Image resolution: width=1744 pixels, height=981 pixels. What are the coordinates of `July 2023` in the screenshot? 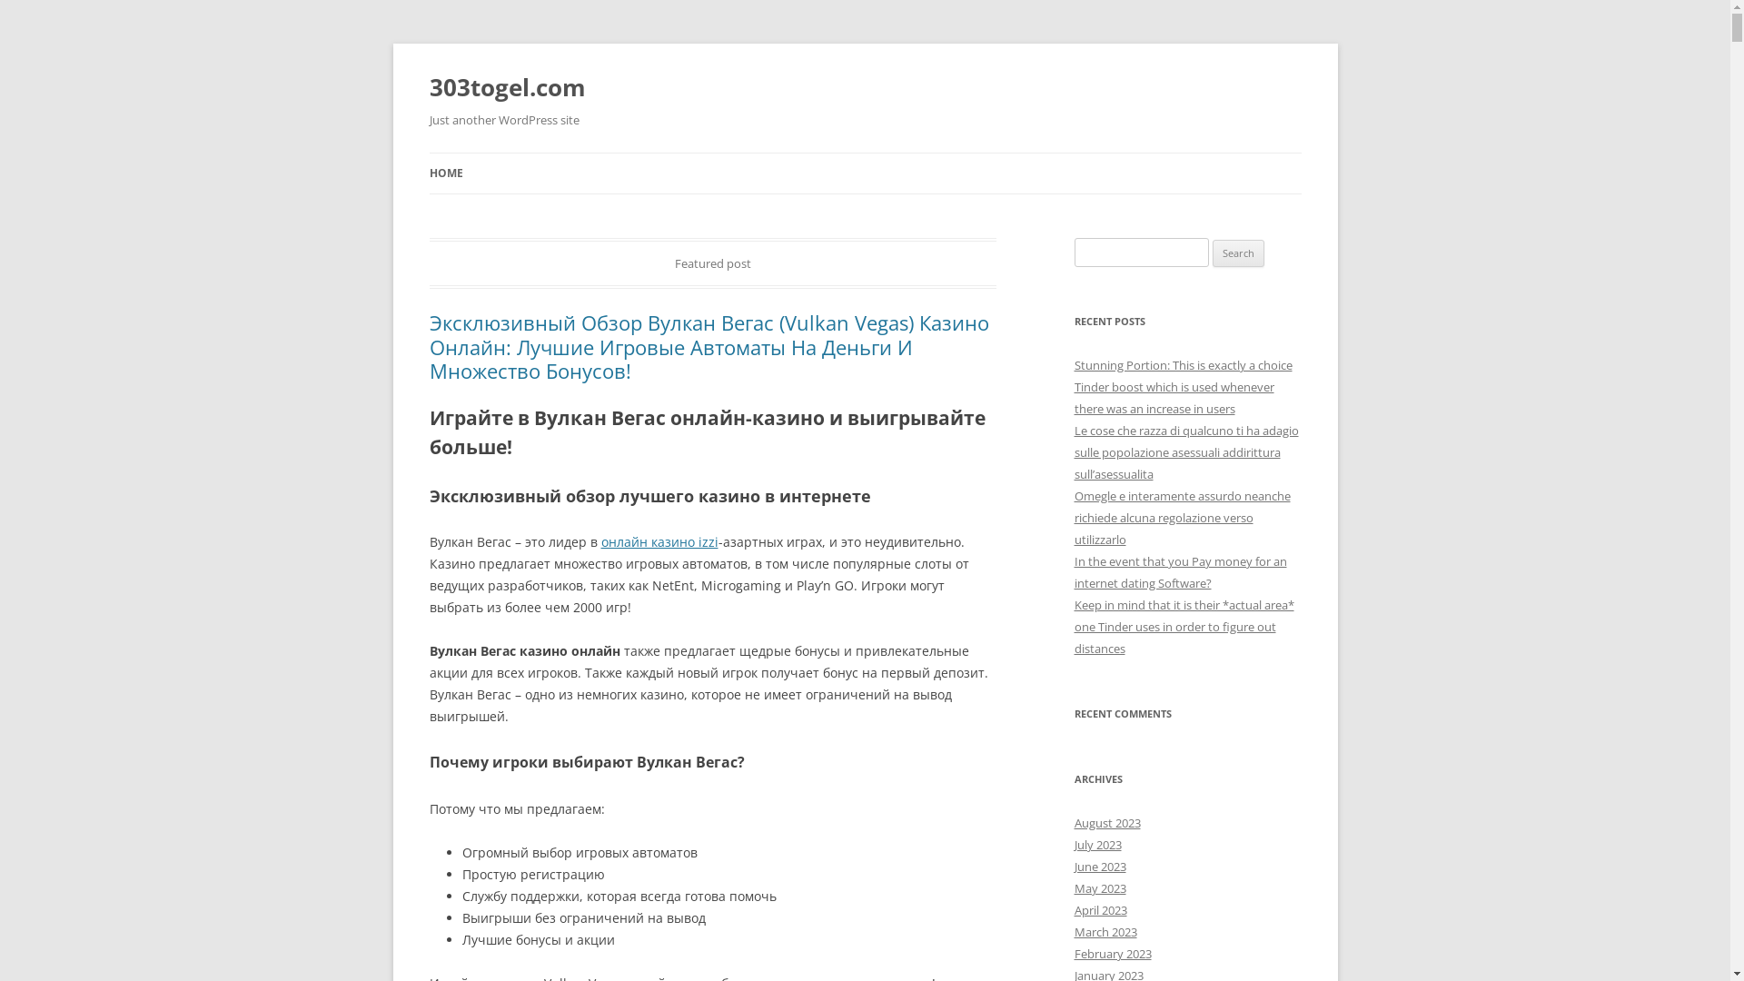 It's located at (1097, 845).